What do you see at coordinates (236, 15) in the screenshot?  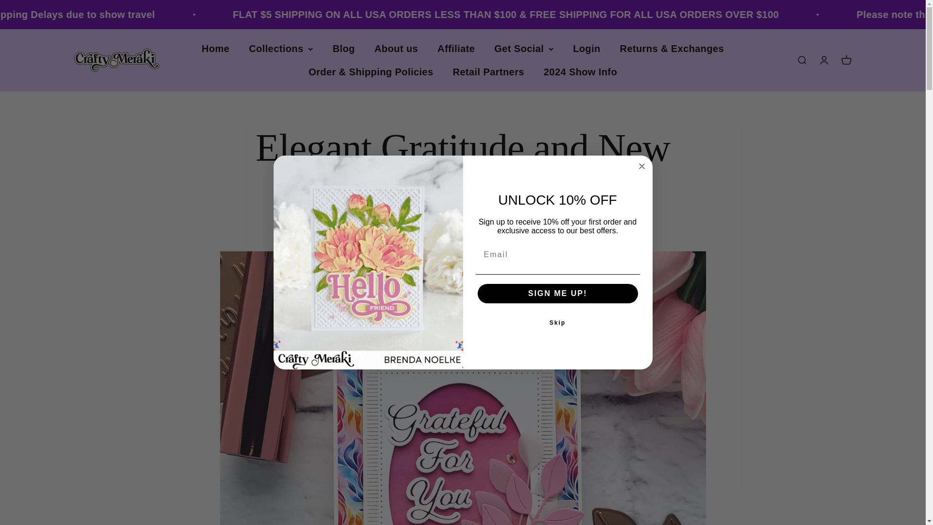 I see `Please note there are Shipping Delays due to show travel` at bounding box center [236, 15].